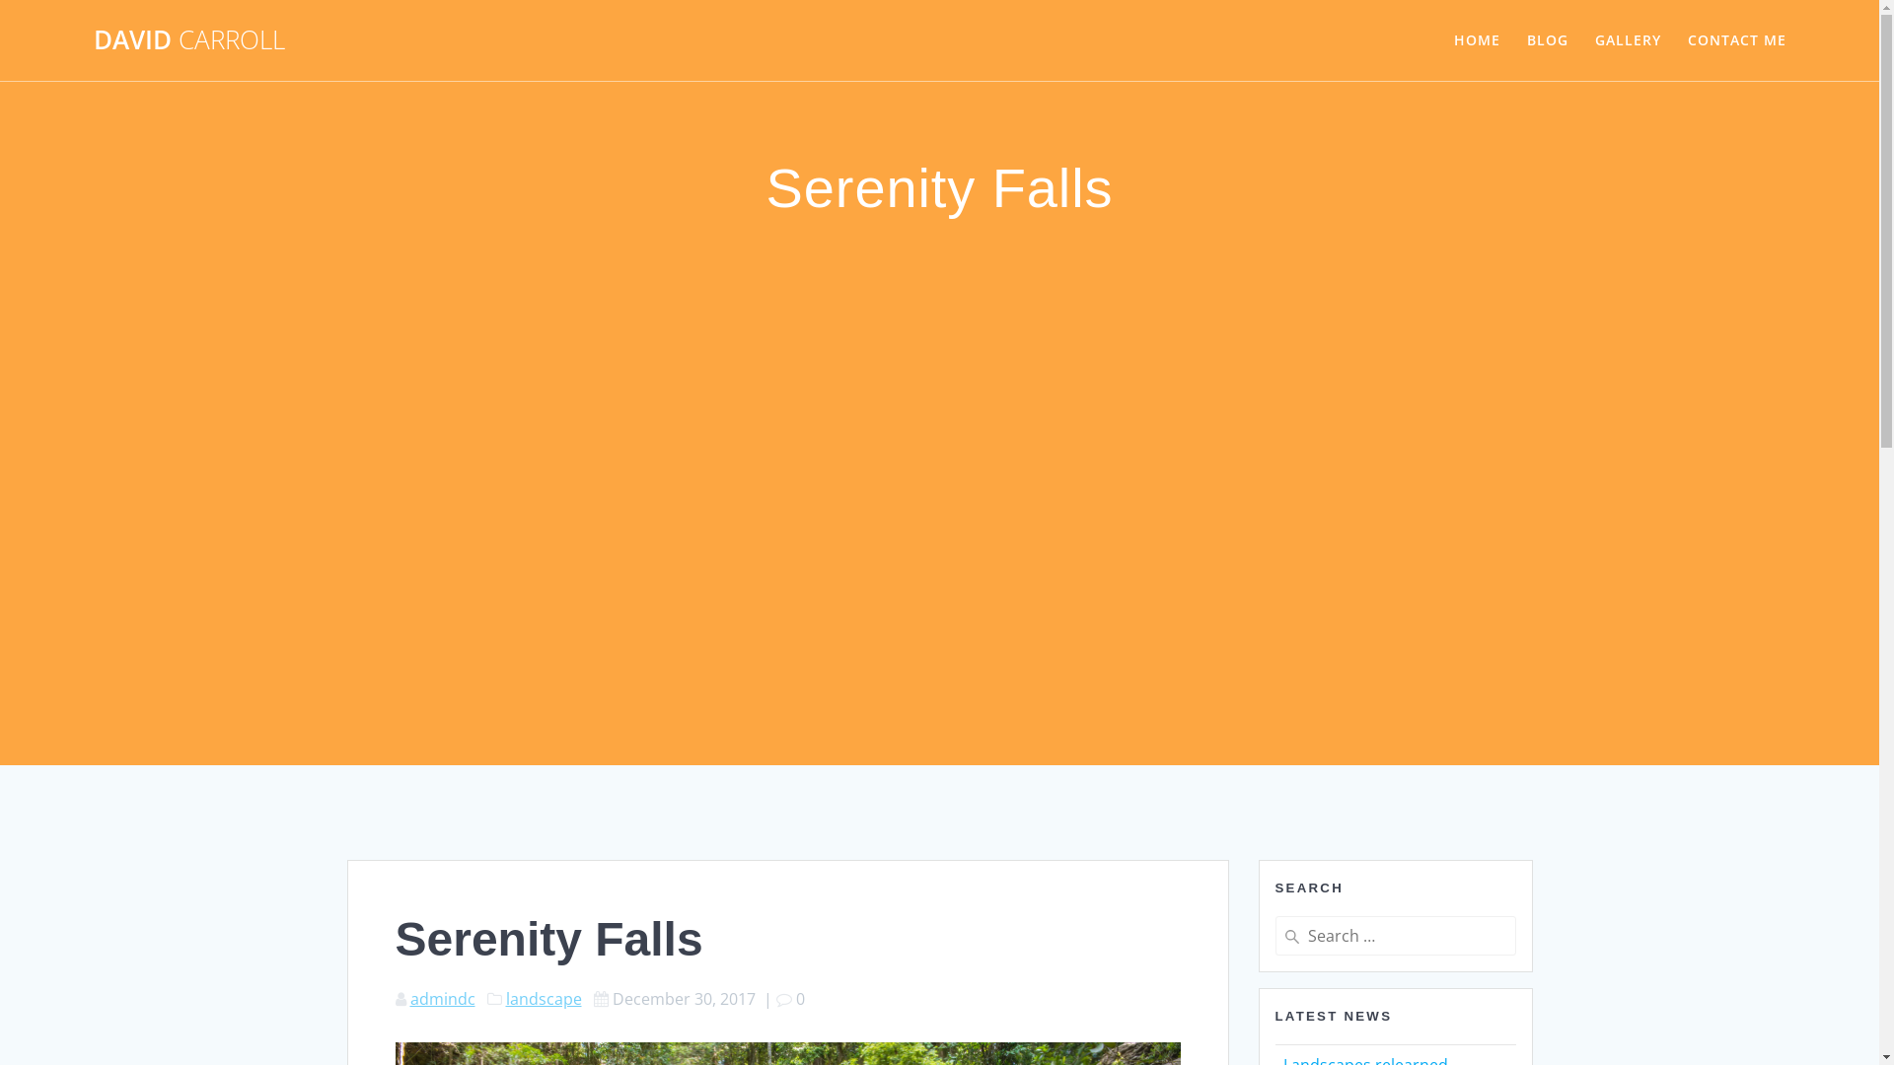 Image resolution: width=1894 pixels, height=1065 pixels. I want to click on DAVID CARROLL, so click(189, 40).